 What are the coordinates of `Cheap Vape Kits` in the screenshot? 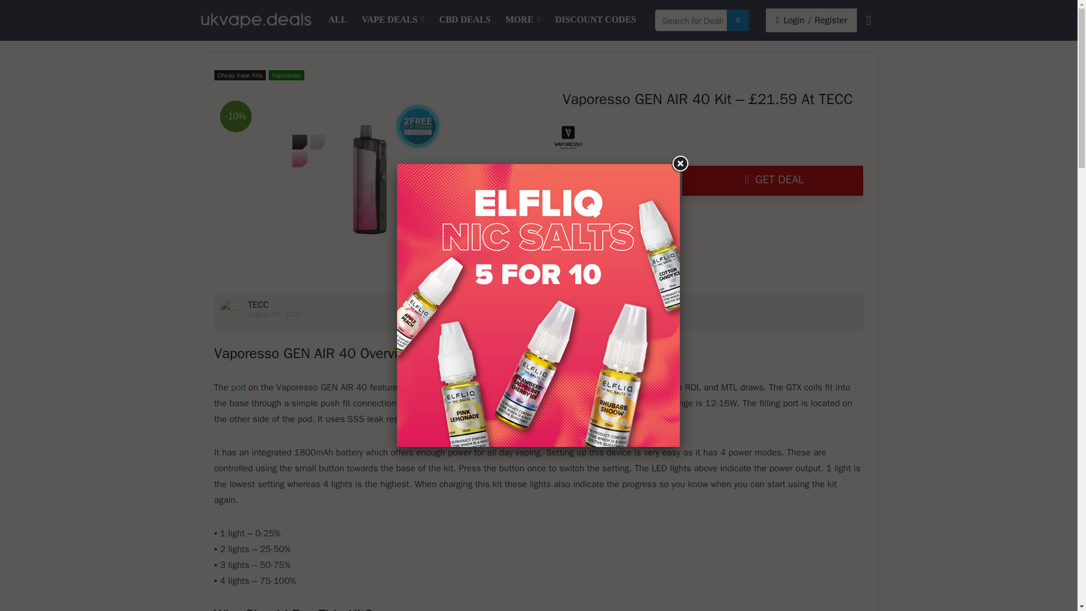 It's located at (240, 75).